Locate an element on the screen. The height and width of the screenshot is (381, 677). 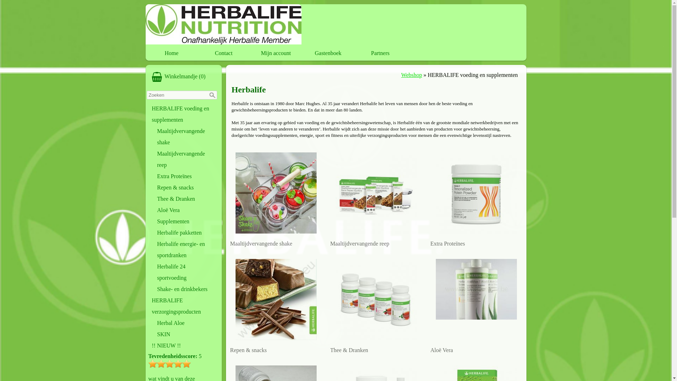
Partners is located at coordinates (380, 53).